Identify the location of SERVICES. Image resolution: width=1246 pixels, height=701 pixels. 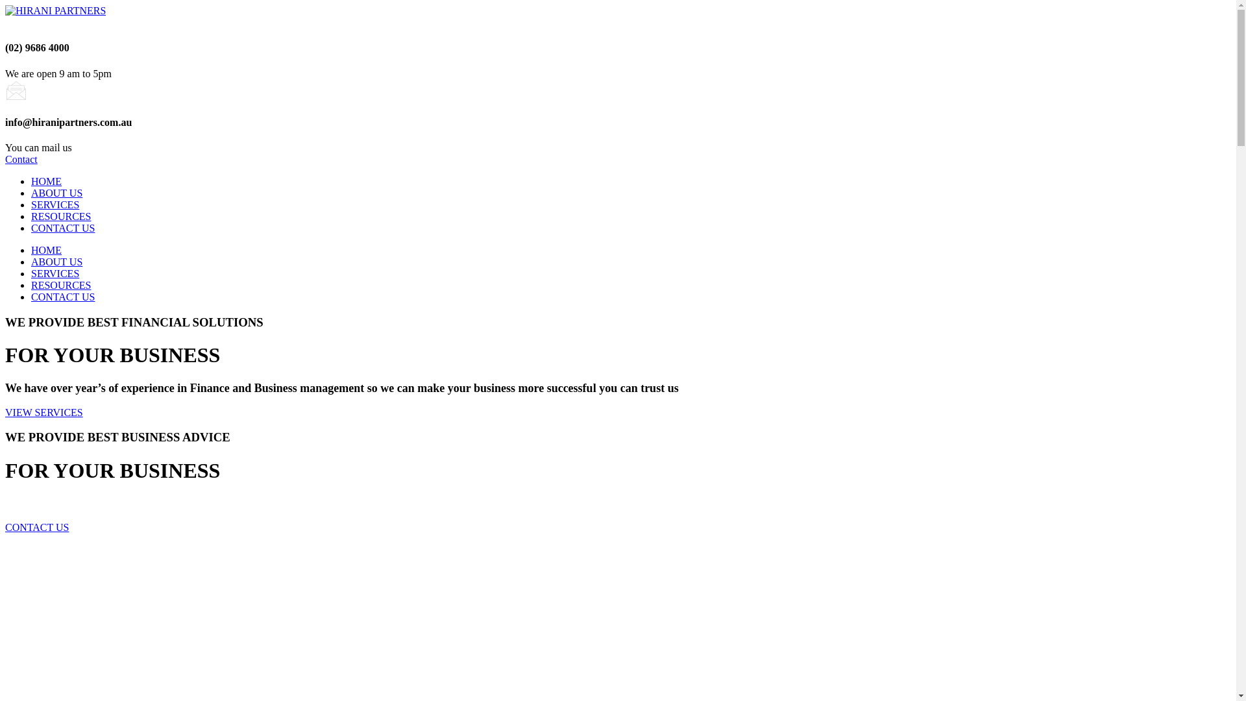
(55, 205).